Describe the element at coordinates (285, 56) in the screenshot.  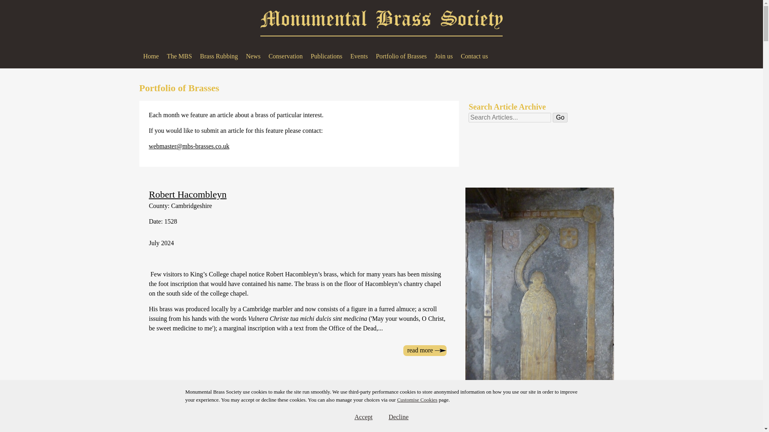
I see `Conservation` at that location.